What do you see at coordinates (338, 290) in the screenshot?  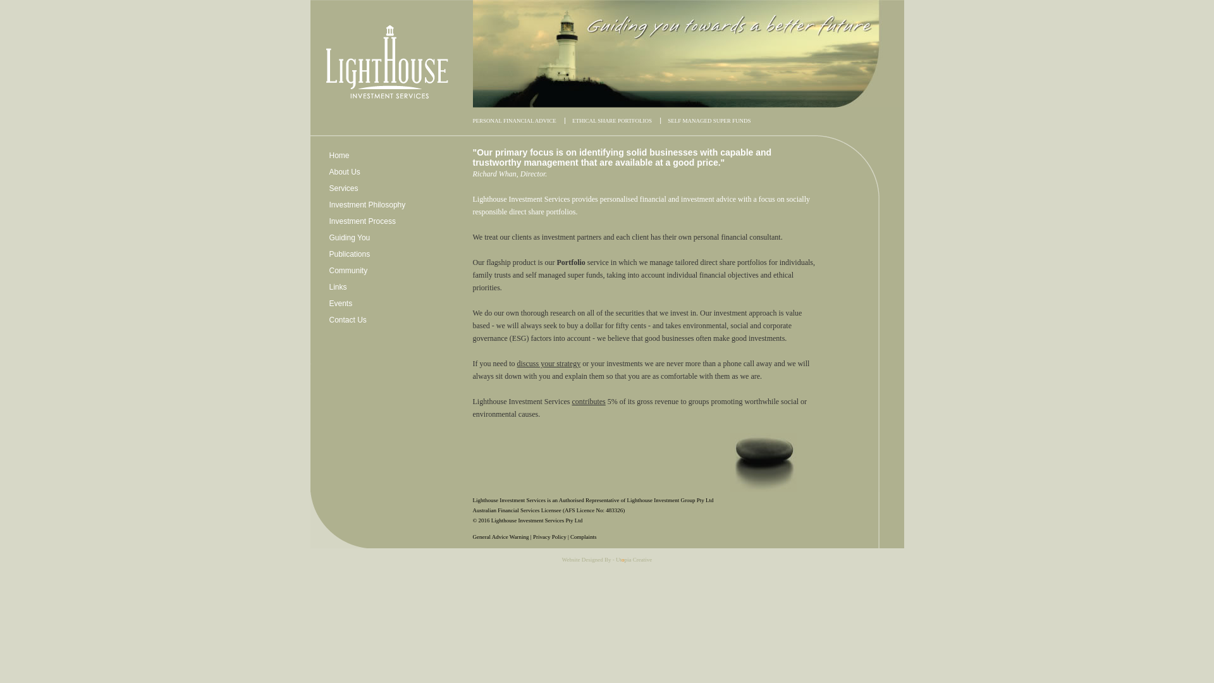 I see `Links` at bounding box center [338, 290].